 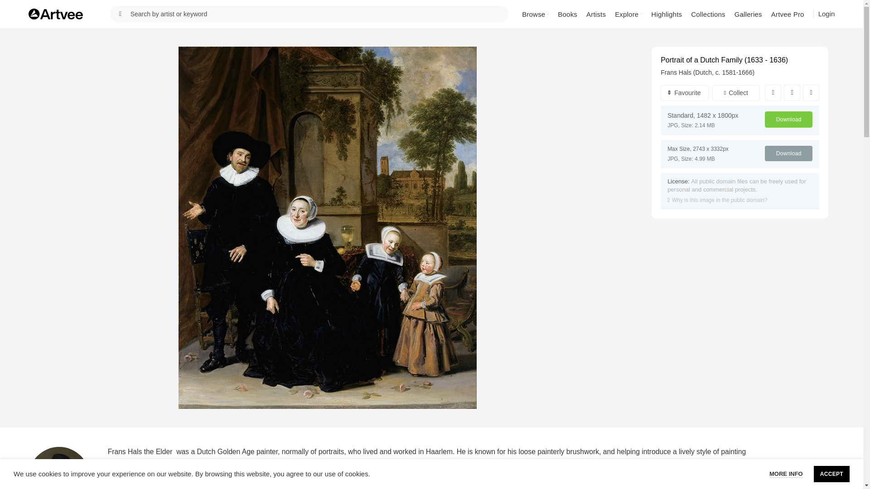 What do you see at coordinates (59, 468) in the screenshot?
I see `Frans Hals` at bounding box center [59, 468].